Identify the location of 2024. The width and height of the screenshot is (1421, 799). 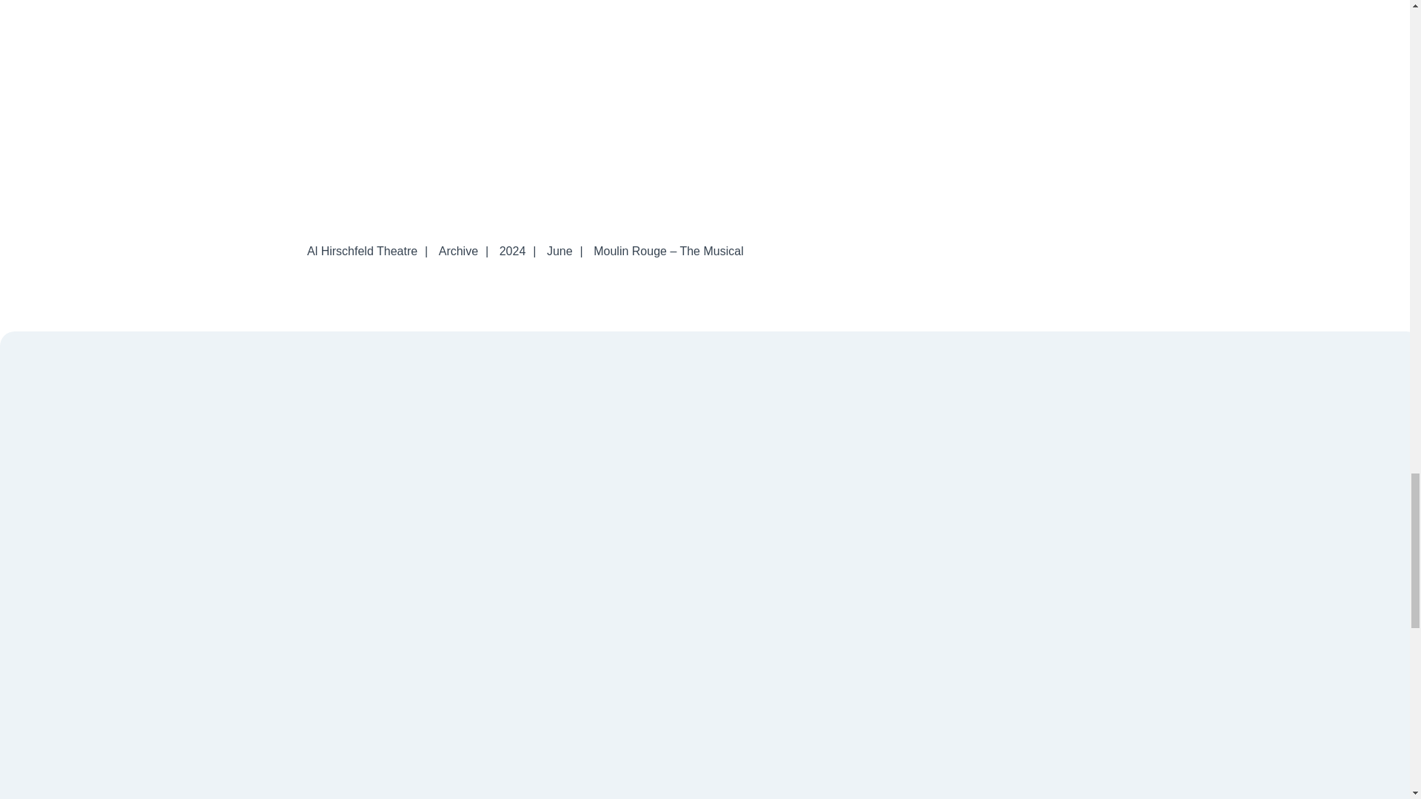
(512, 250).